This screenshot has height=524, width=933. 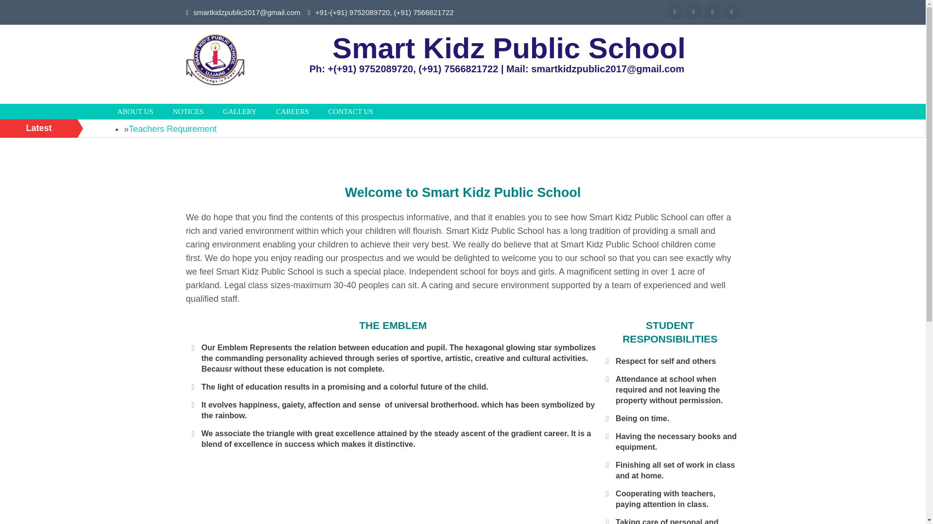 I want to click on instagram, so click(x=712, y=12).